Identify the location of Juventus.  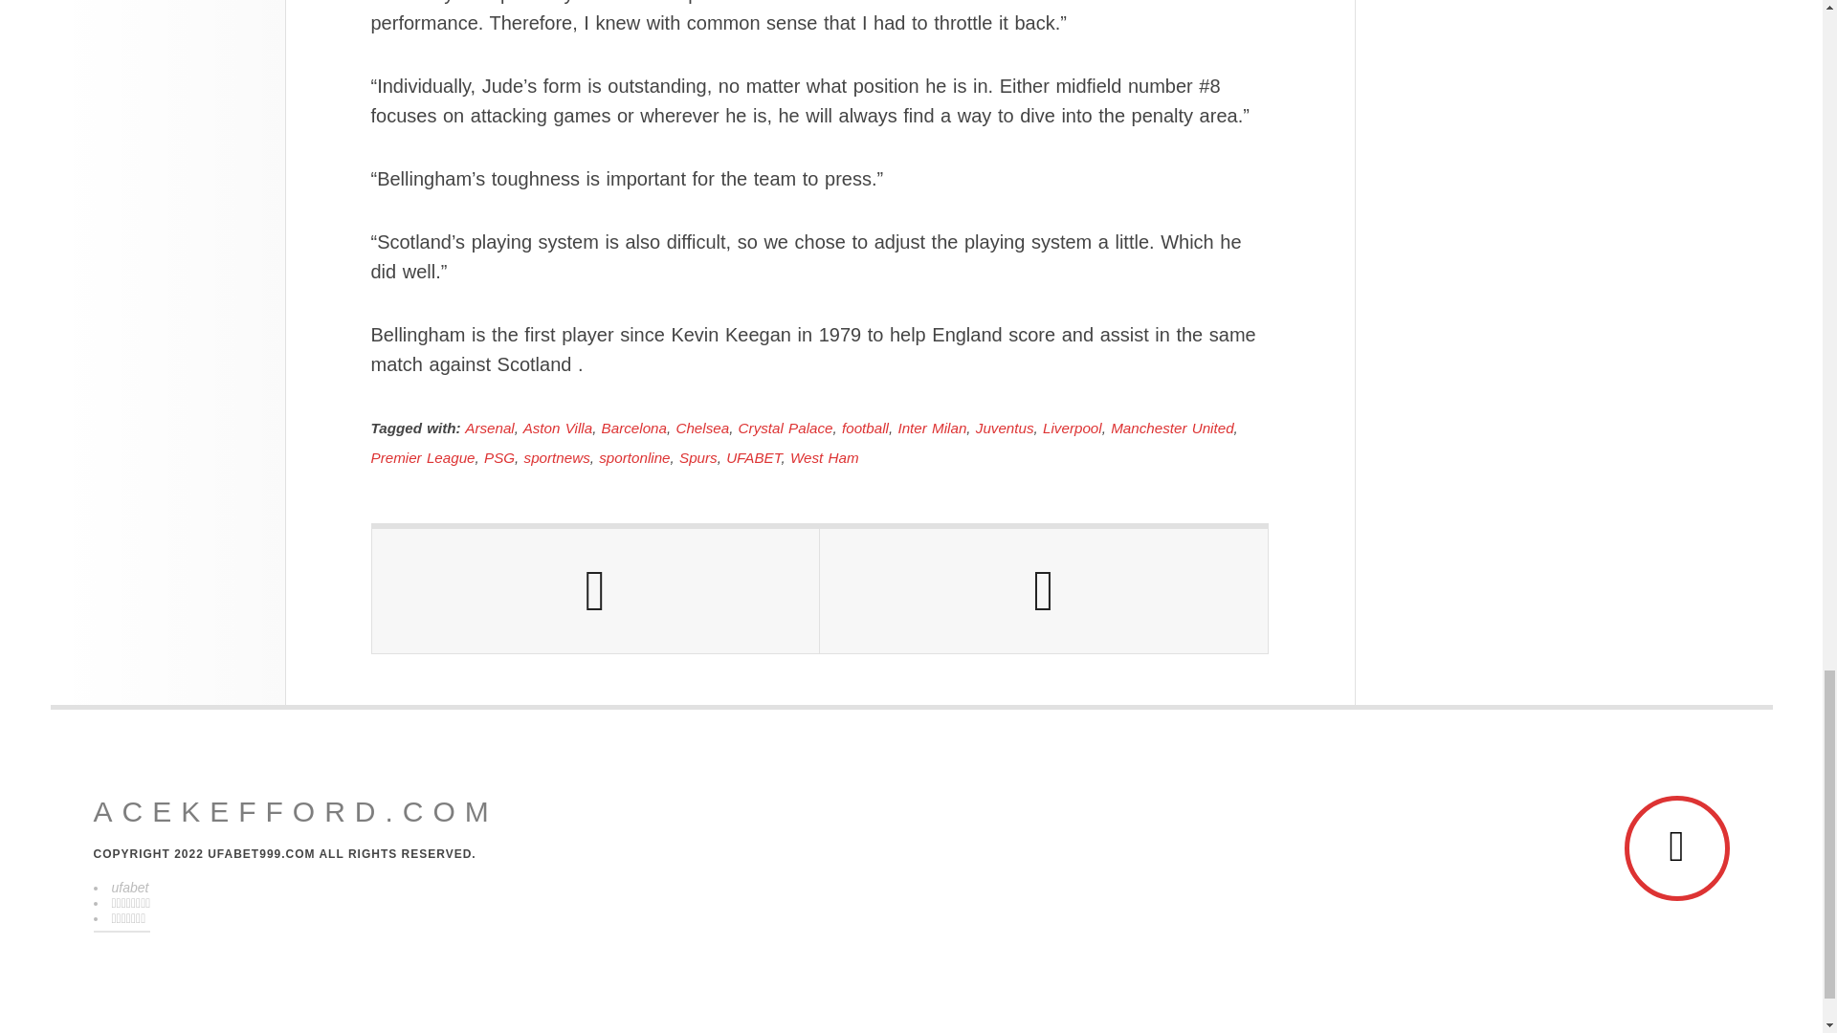
(1005, 427).